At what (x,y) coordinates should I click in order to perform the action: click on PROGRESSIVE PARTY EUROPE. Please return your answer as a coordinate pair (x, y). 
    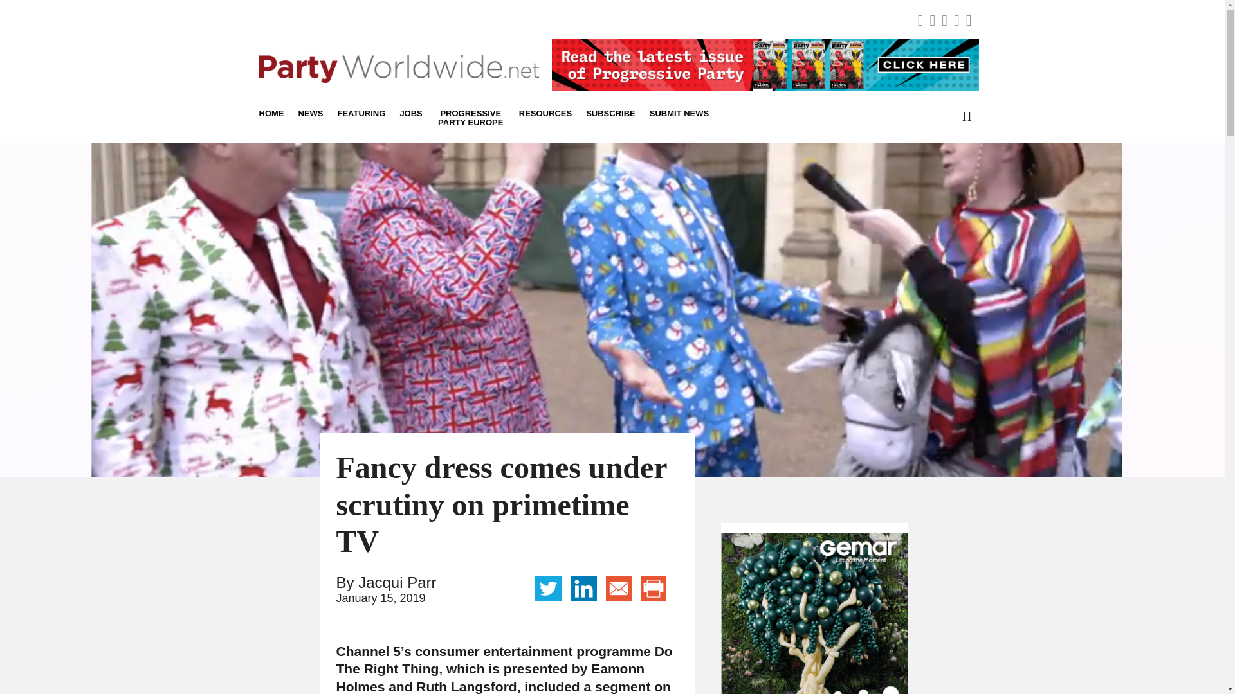
    Looking at the image, I should click on (471, 117).